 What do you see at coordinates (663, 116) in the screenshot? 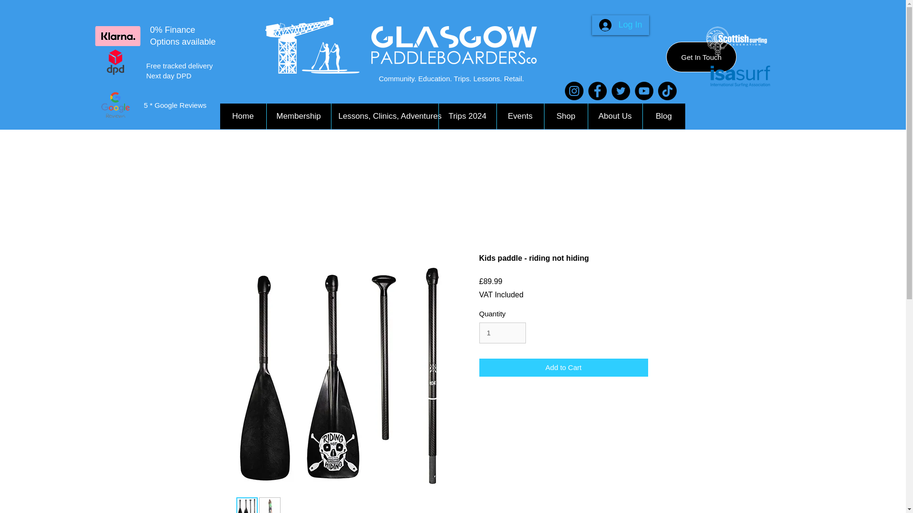
I see `Blog` at bounding box center [663, 116].